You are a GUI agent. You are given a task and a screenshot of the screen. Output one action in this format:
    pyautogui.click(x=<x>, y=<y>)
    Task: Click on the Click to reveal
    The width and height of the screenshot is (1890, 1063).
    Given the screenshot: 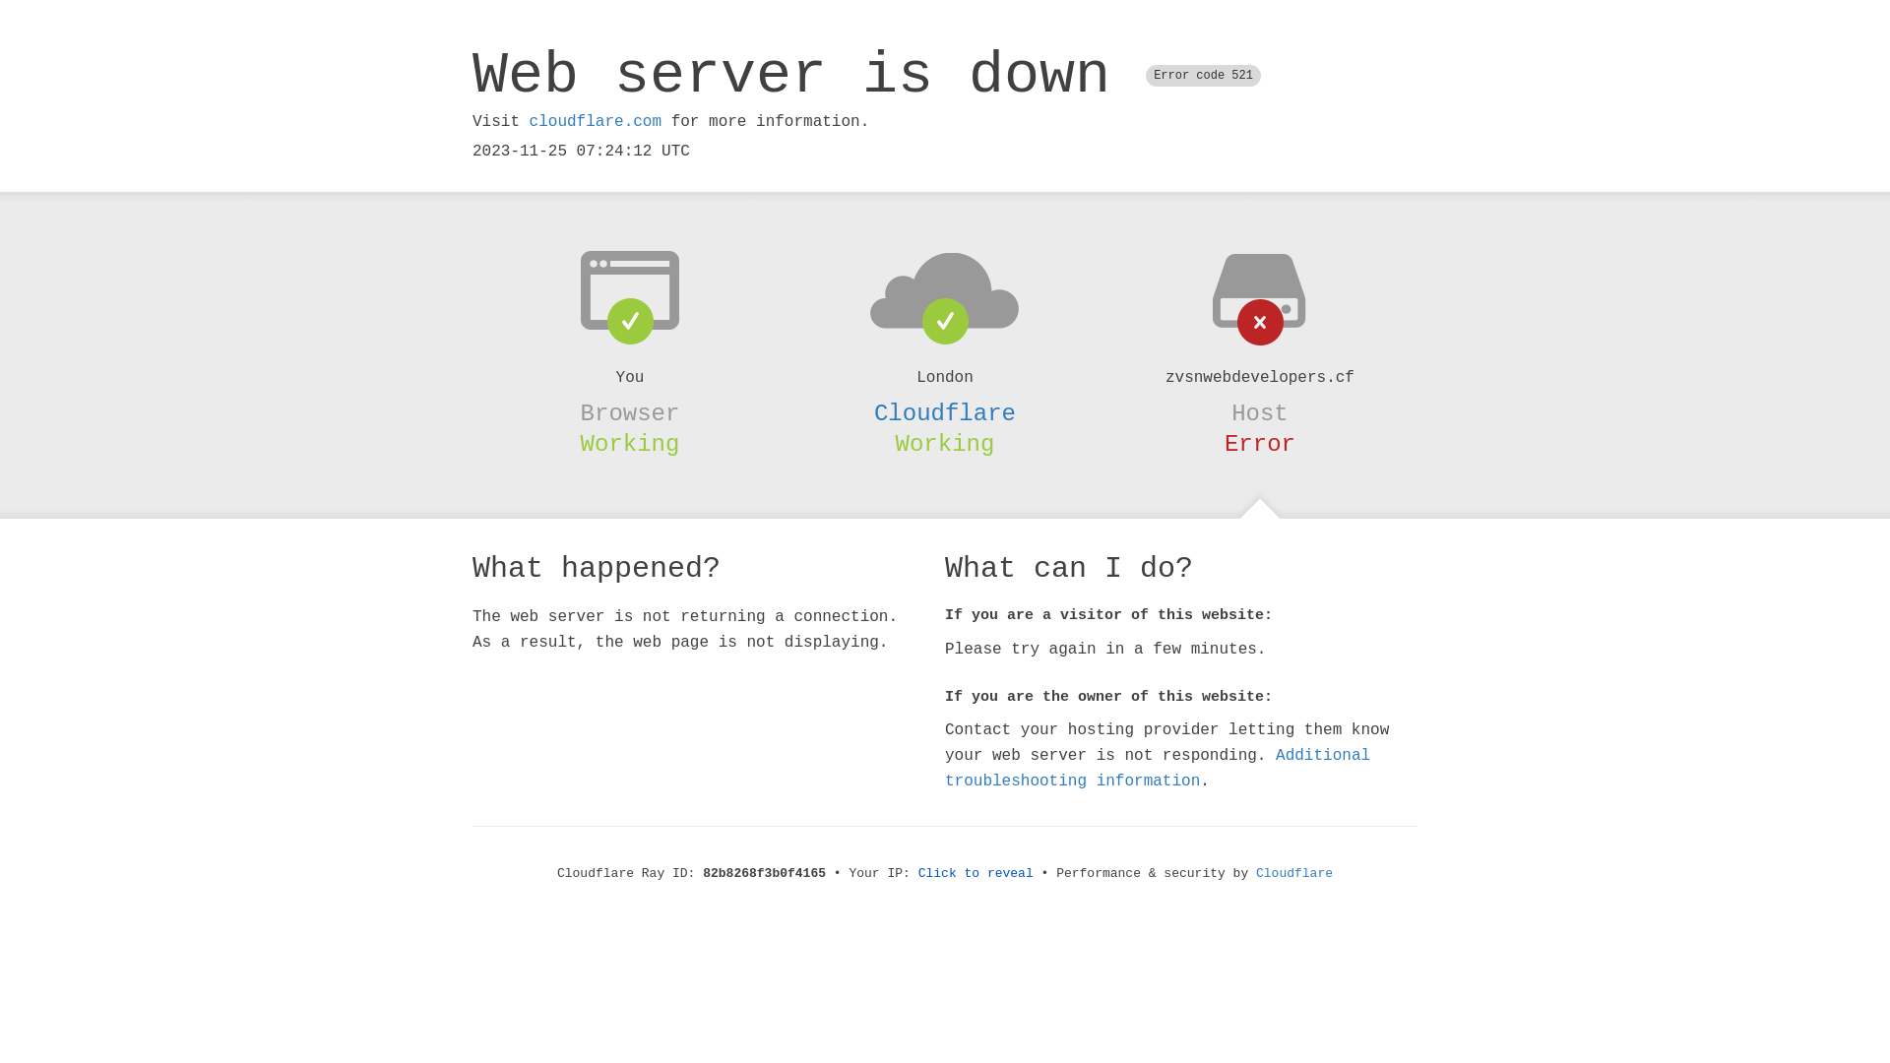 What is the action you would take?
    pyautogui.click(x=976, y=874)
    